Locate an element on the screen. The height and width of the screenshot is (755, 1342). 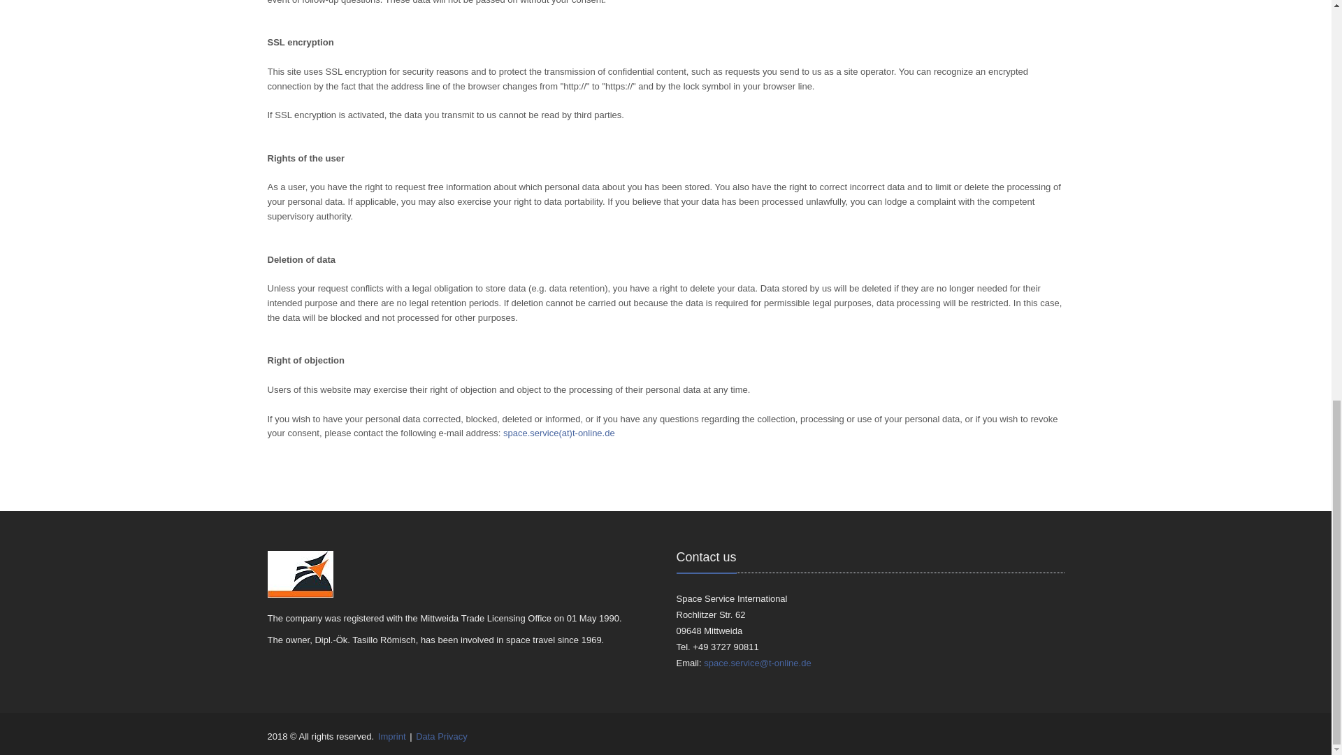
Imprint is located at coordinates (392, 736).